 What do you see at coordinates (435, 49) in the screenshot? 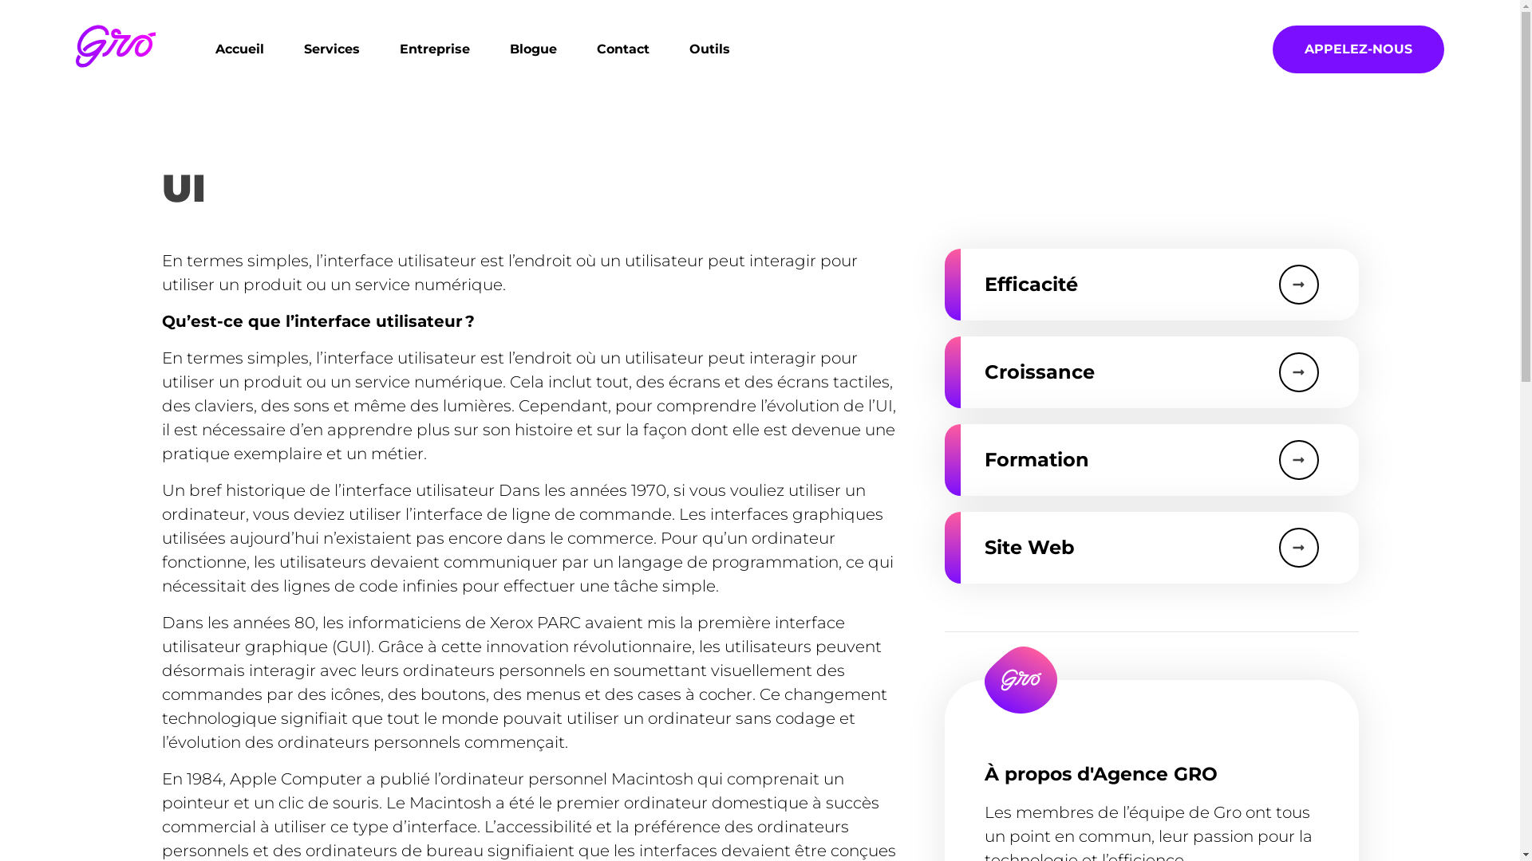
I see `Entreprise` at bounding box center [435, 49].